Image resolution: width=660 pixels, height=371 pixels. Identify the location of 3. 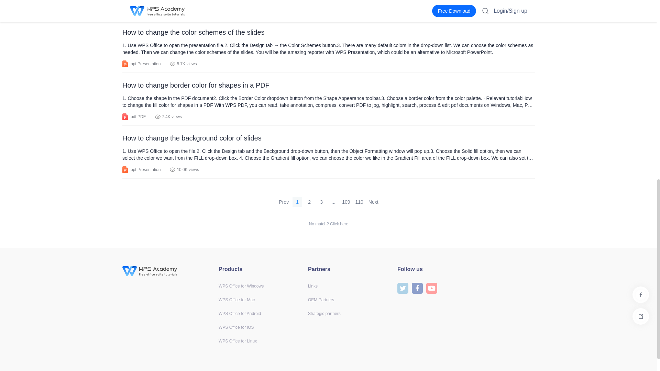
(321, 202).